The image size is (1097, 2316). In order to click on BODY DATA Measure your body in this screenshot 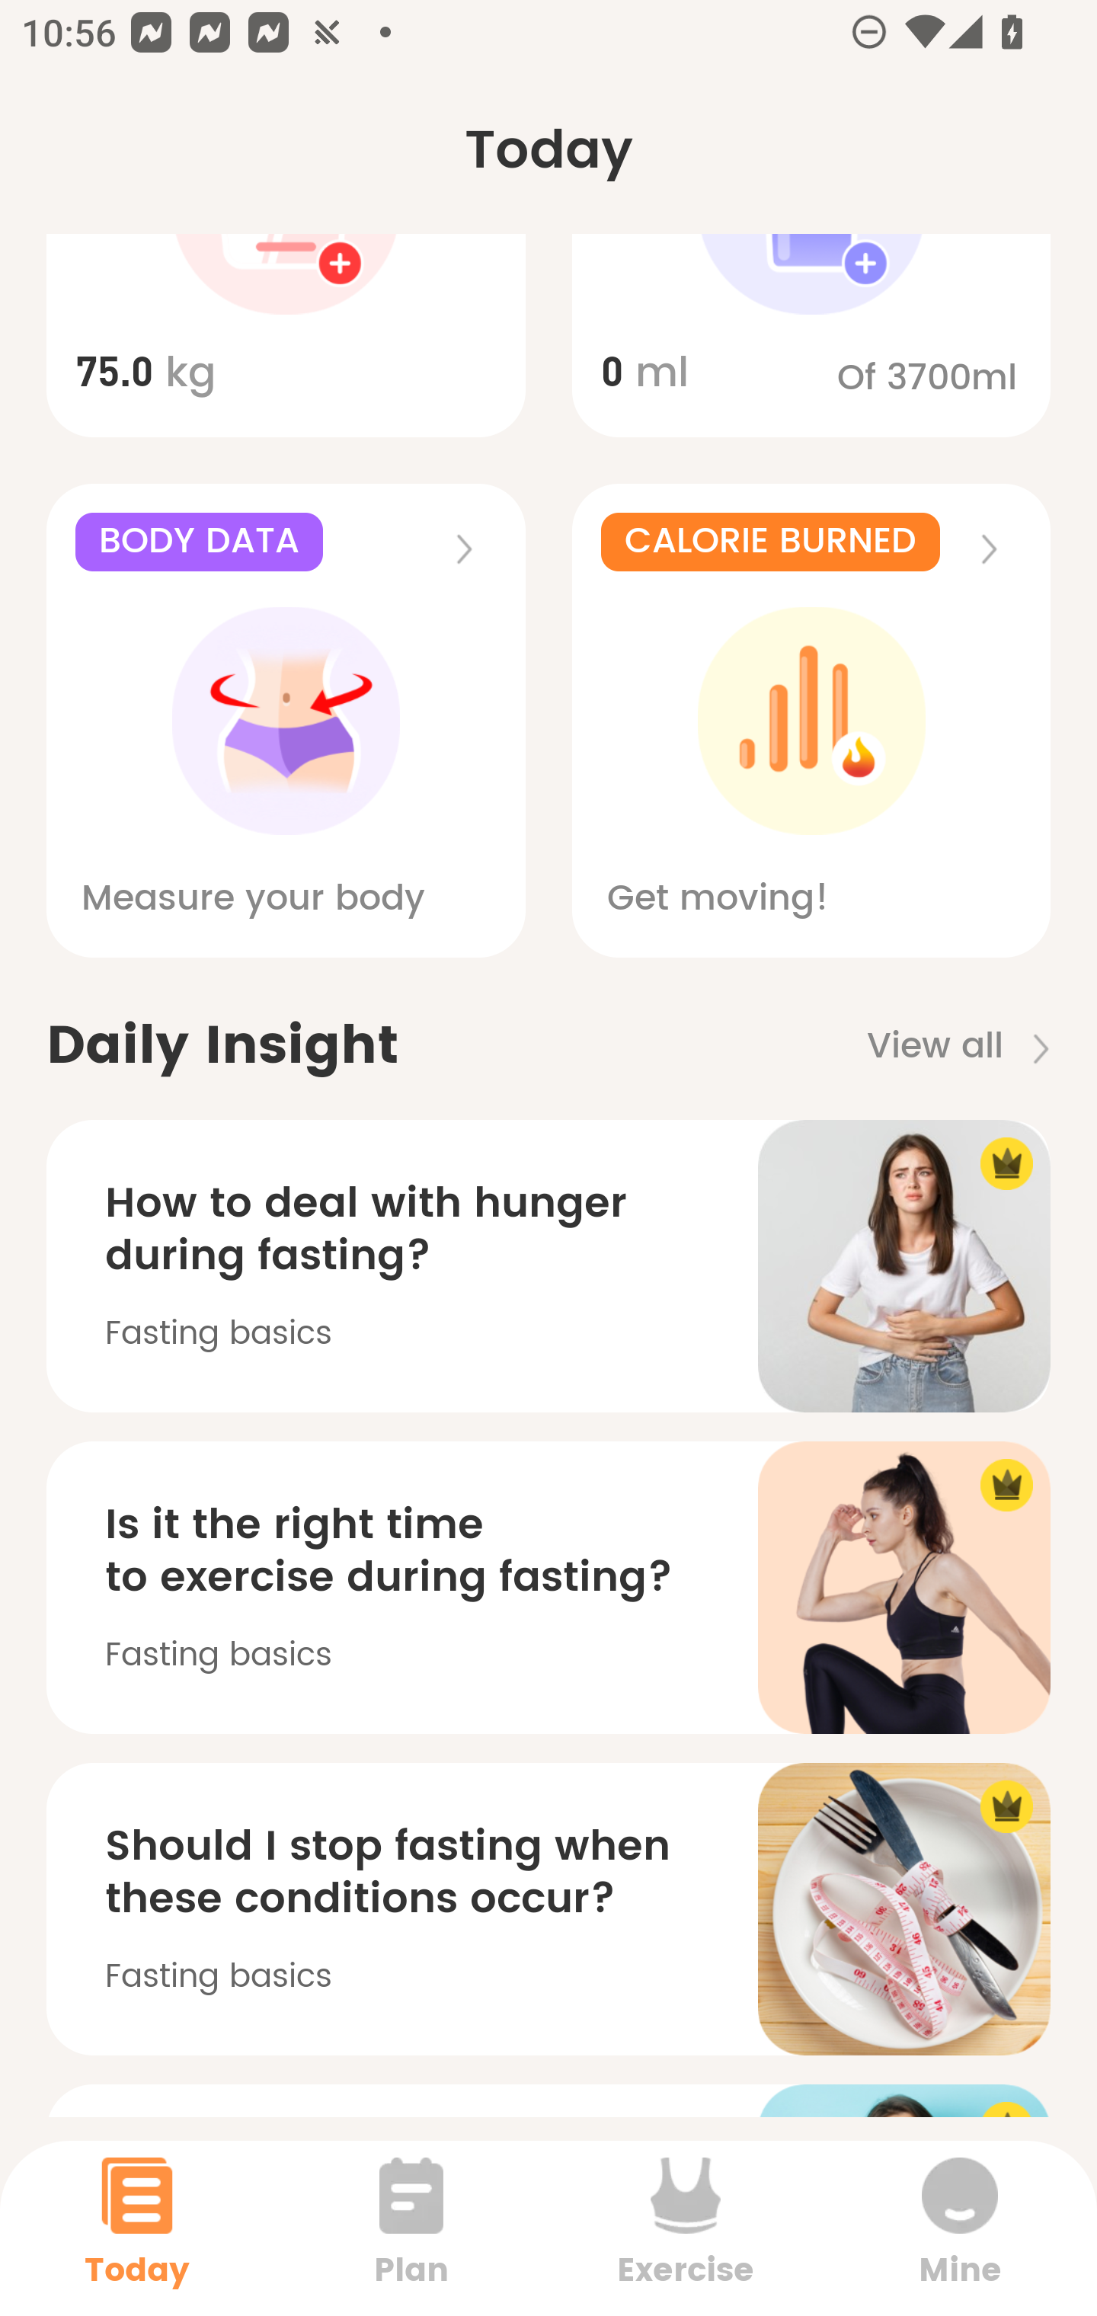, I will do `click(285, 720)`.